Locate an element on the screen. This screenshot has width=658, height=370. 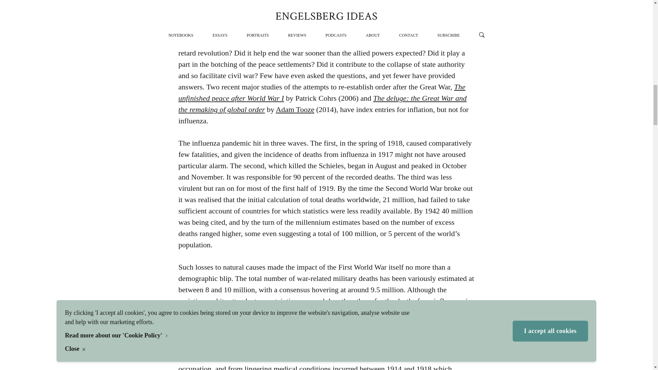
The deluge: the Great War and the remaking of global order is located at coordinates (322, 103).